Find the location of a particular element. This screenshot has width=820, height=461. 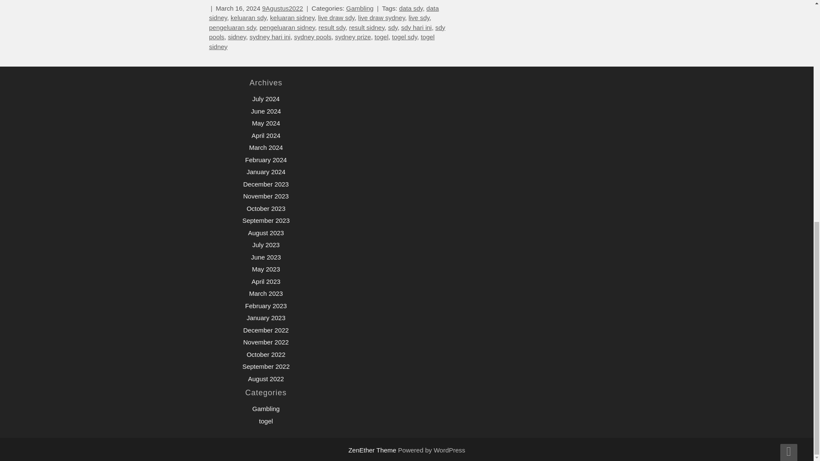

live draw sydney is located at coordinates (382, 18).